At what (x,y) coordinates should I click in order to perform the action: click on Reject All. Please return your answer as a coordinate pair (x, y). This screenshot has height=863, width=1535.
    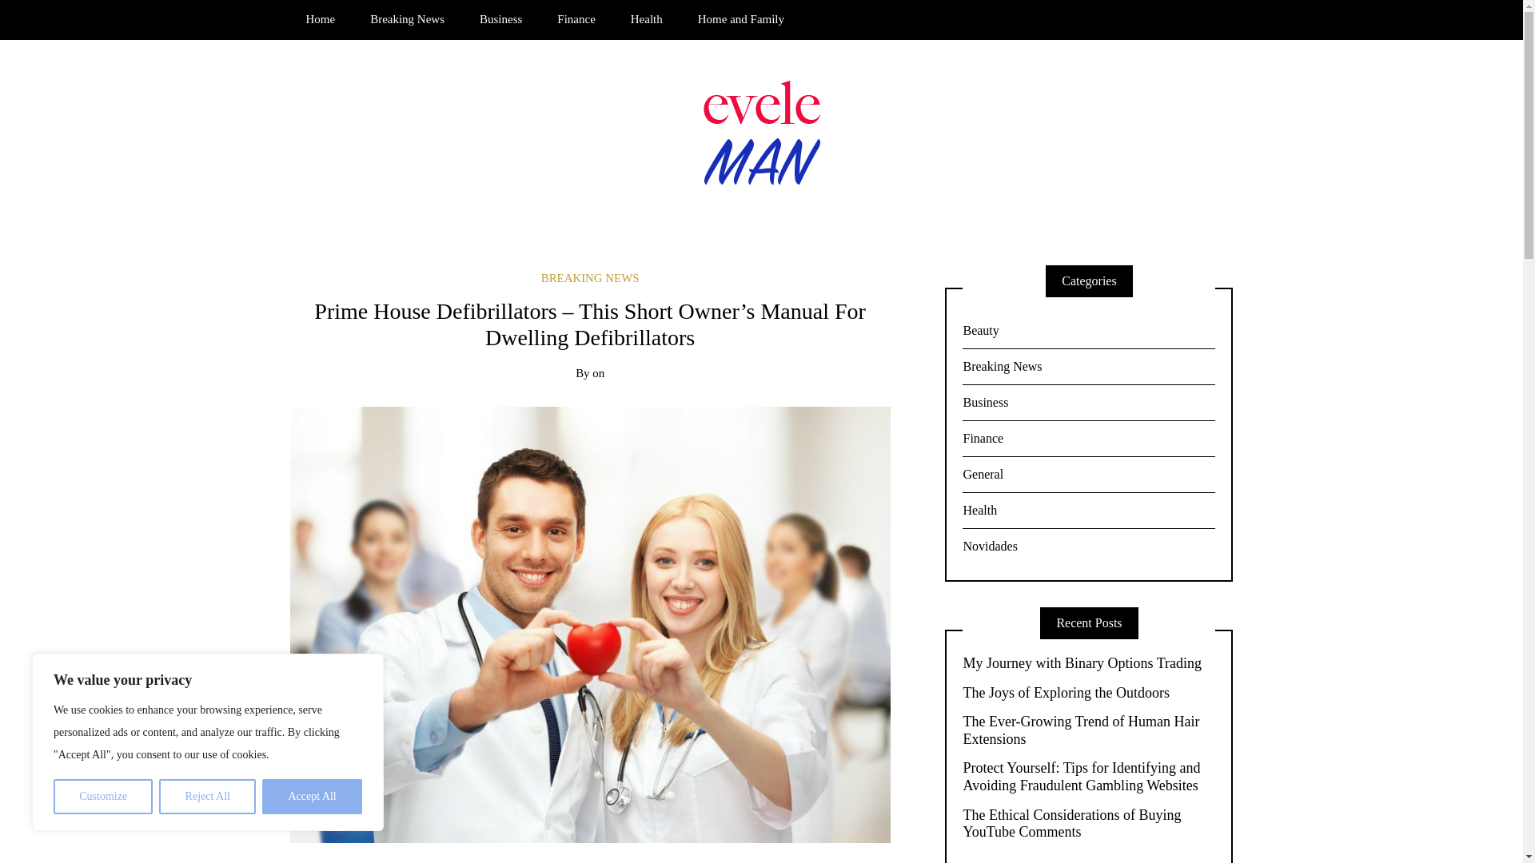
    Looking at the image, I should click on (208, 797).